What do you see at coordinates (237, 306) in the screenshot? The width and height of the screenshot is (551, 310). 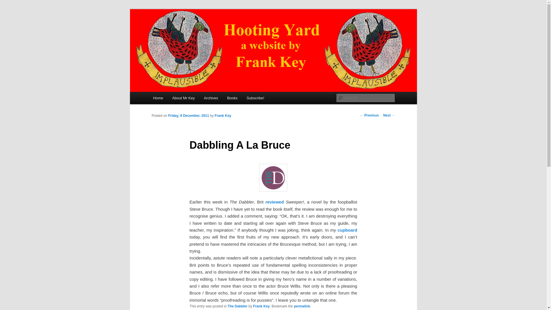 I see `The Dabbler` at bounding box center [237, 306].